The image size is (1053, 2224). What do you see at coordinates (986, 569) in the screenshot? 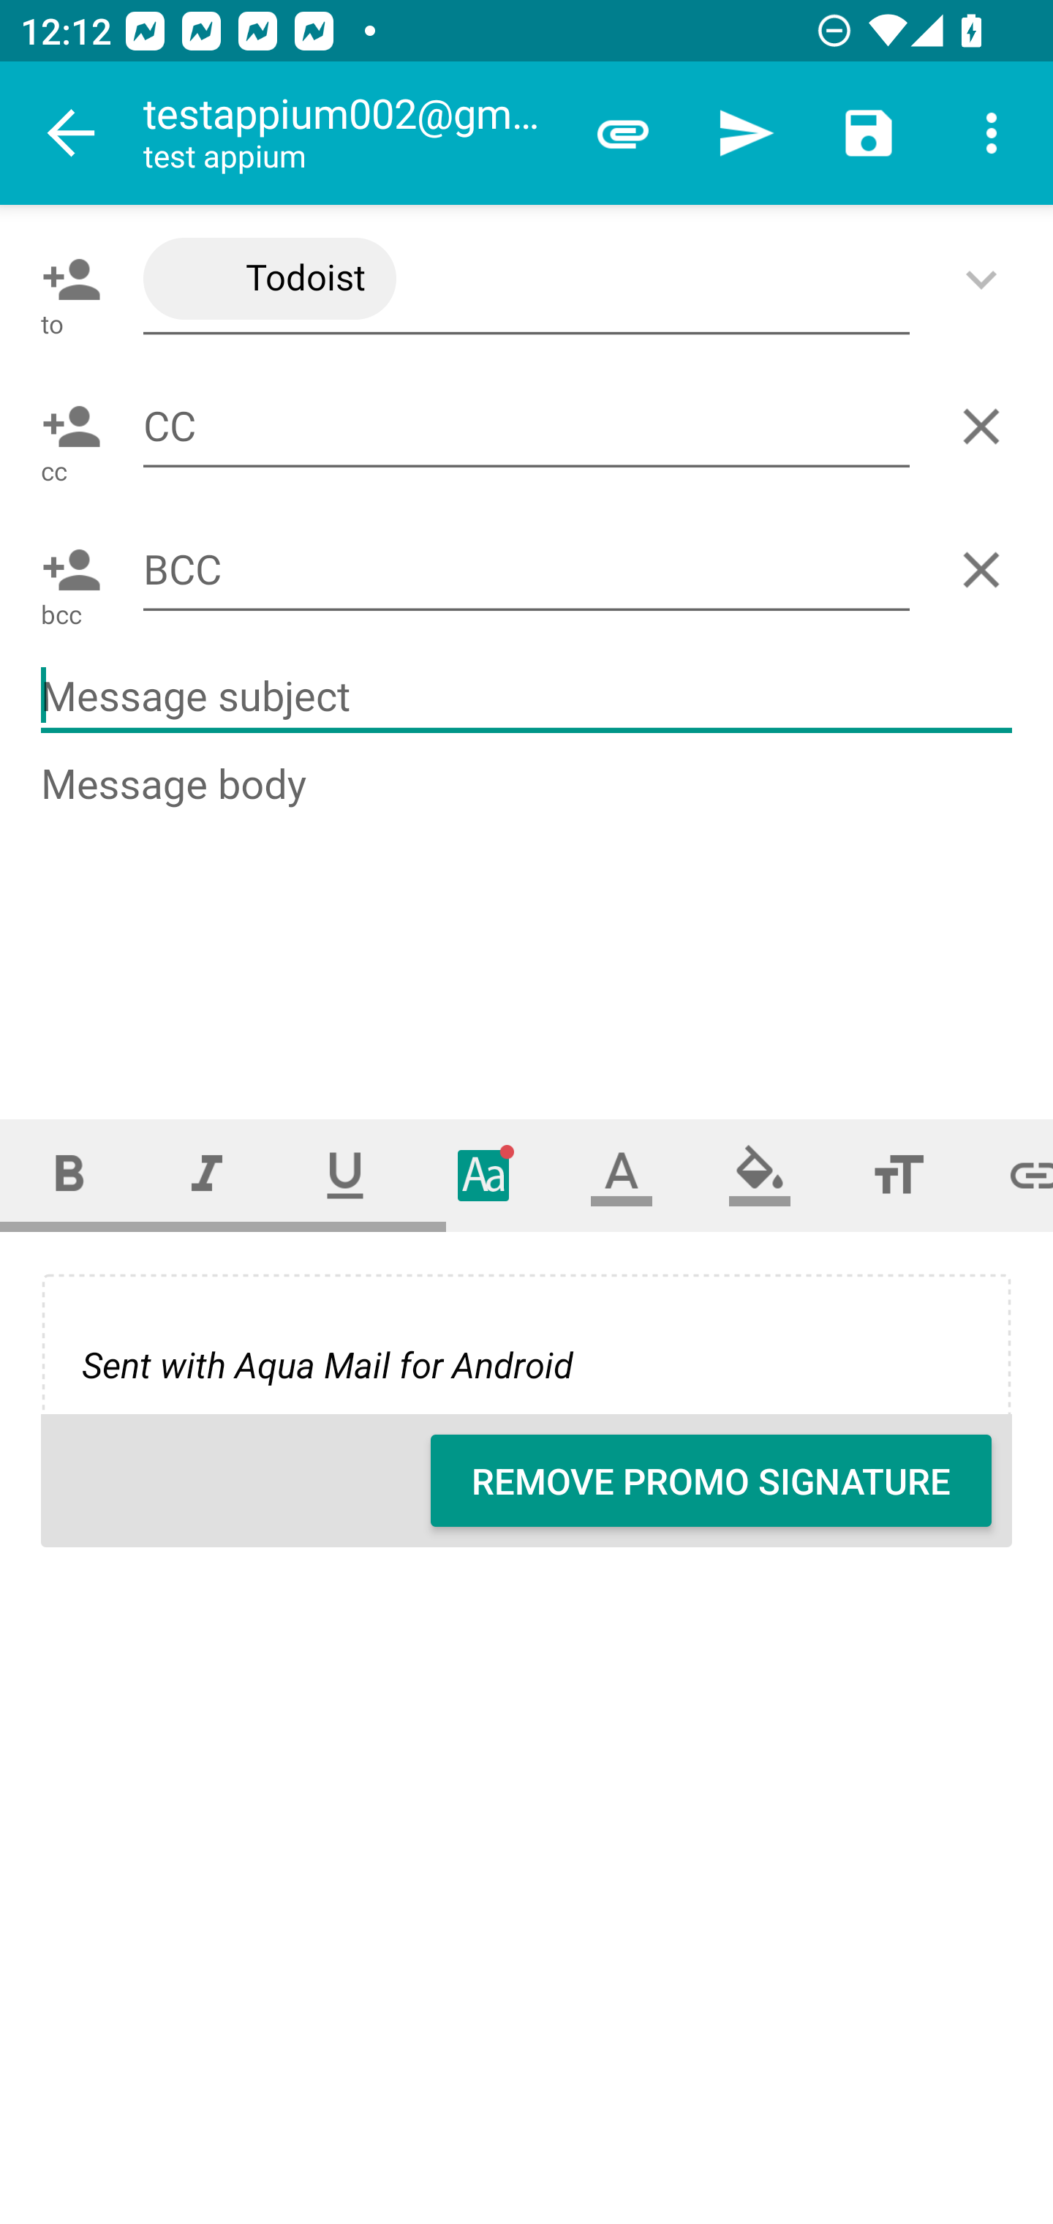
I see `Delete` at bounding box center [986, 569].